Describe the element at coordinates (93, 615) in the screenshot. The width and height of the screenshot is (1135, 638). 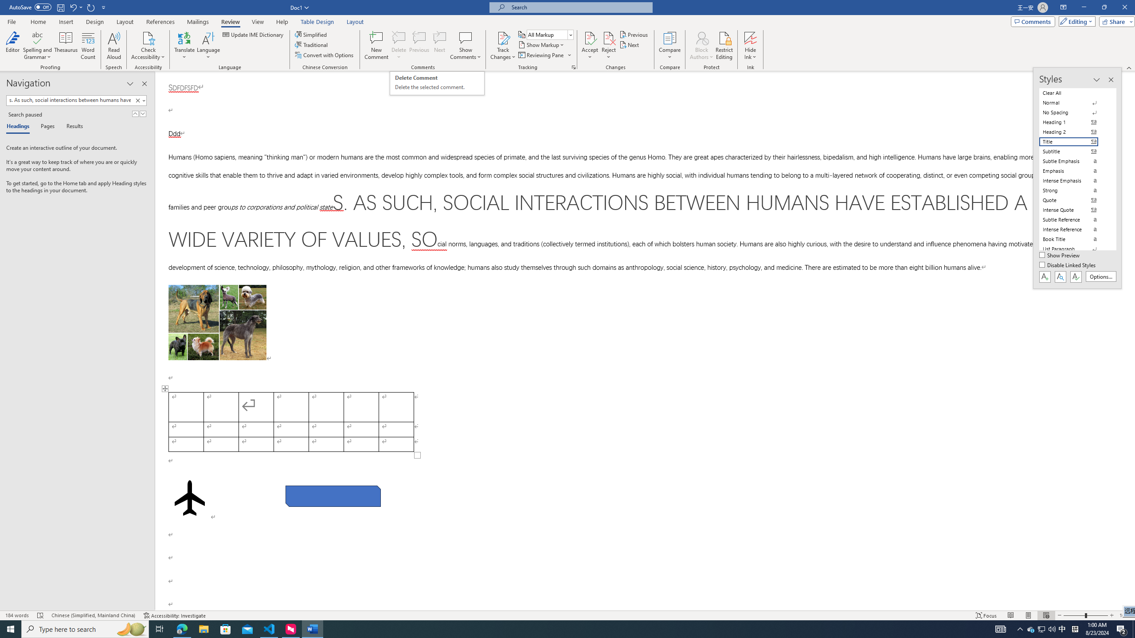
I see `Language Chinese (Simplified, Mainland China)` at that location.